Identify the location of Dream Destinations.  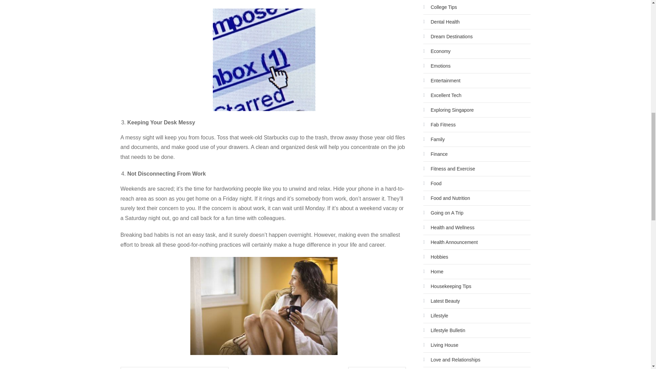
(448, 36).